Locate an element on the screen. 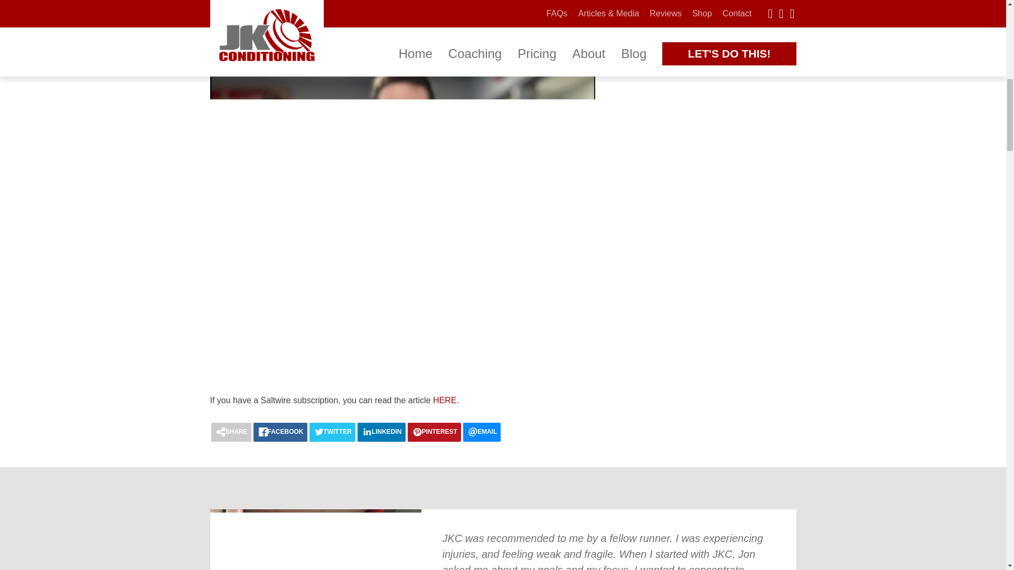 This screenshot has width=1014, height=570. SHARE is located at coordinates (231, 432).